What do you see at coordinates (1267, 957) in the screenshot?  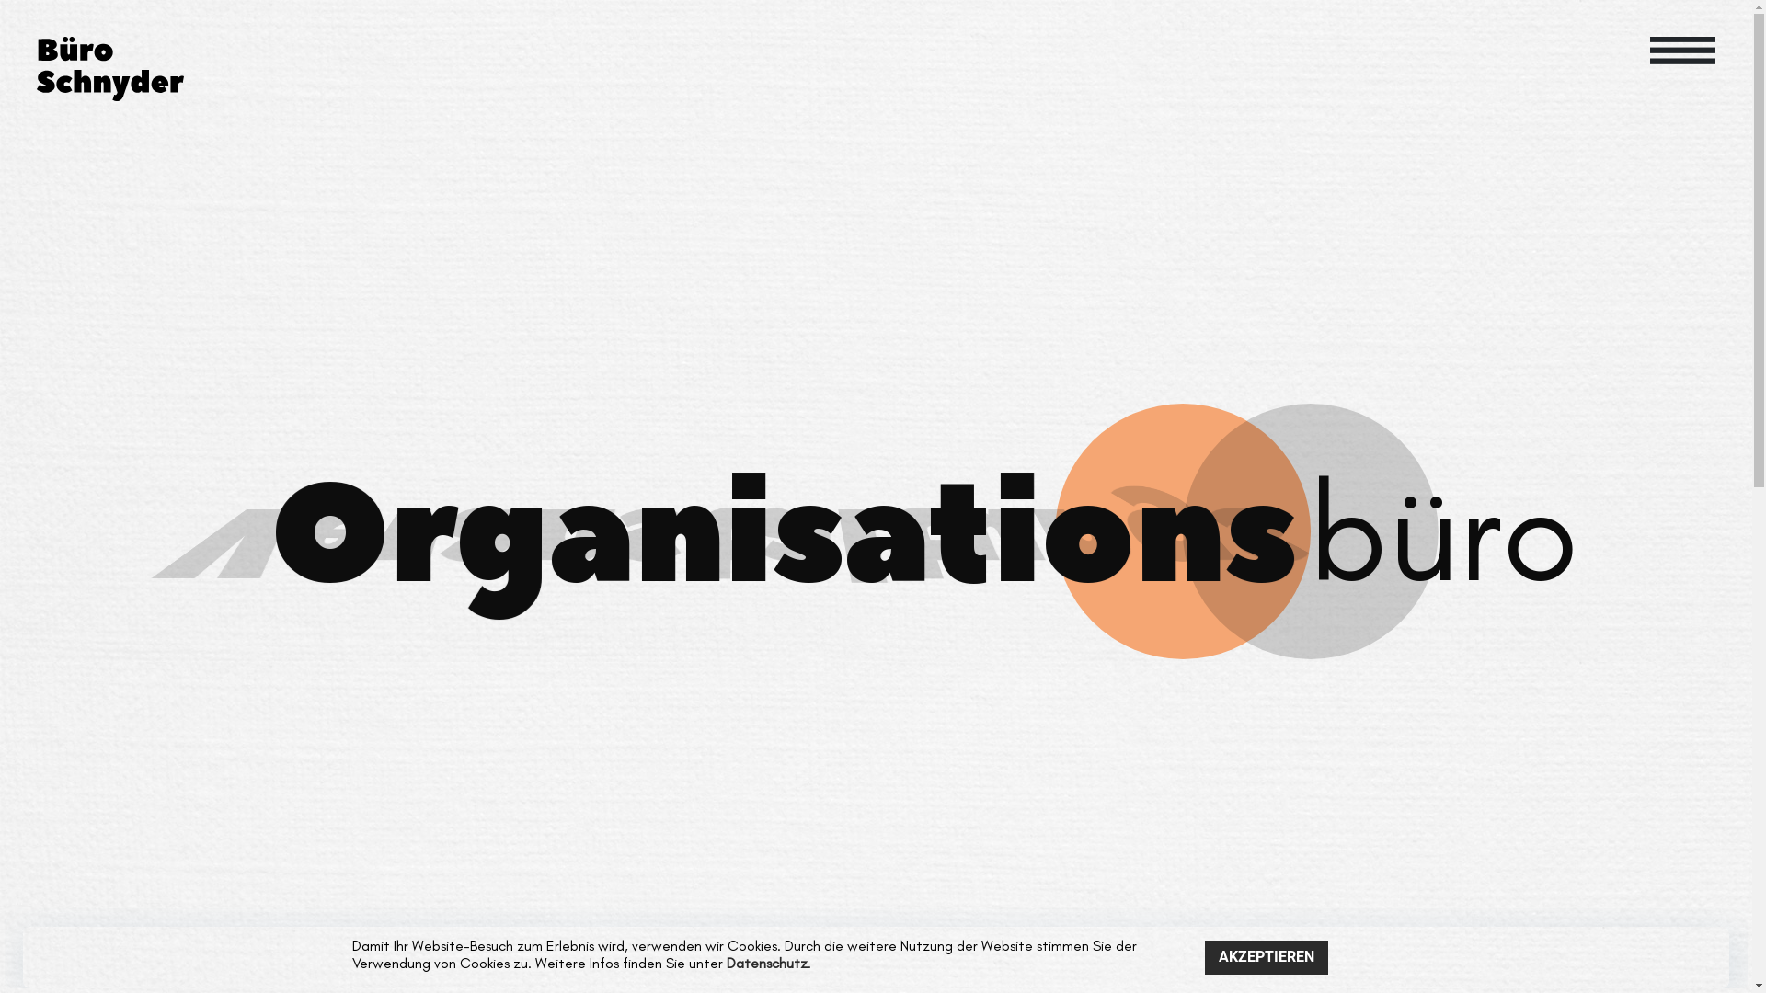 I see `AKZEPTIEREN` at bounding box center [1267, 957].